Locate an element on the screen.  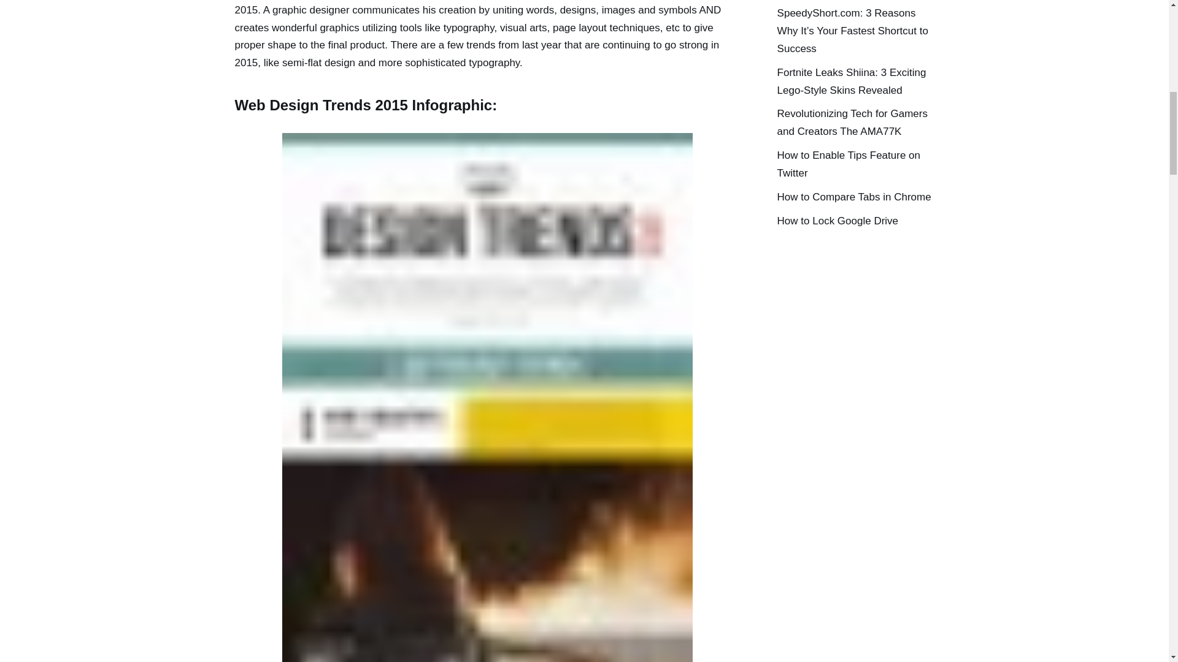
How to Lock Google Drive is located at coordinates (837, 221).